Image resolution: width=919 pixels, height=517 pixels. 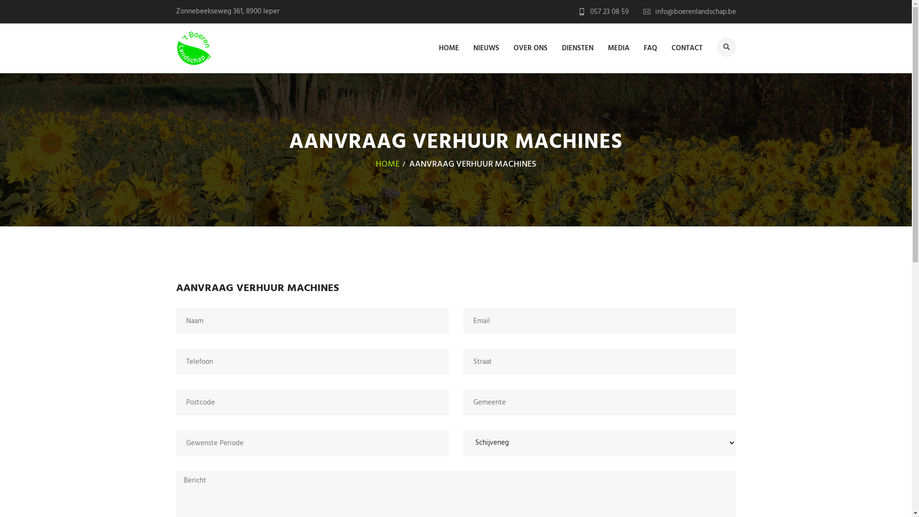 I want to click on MEDIA, so click(x=618, y=47).